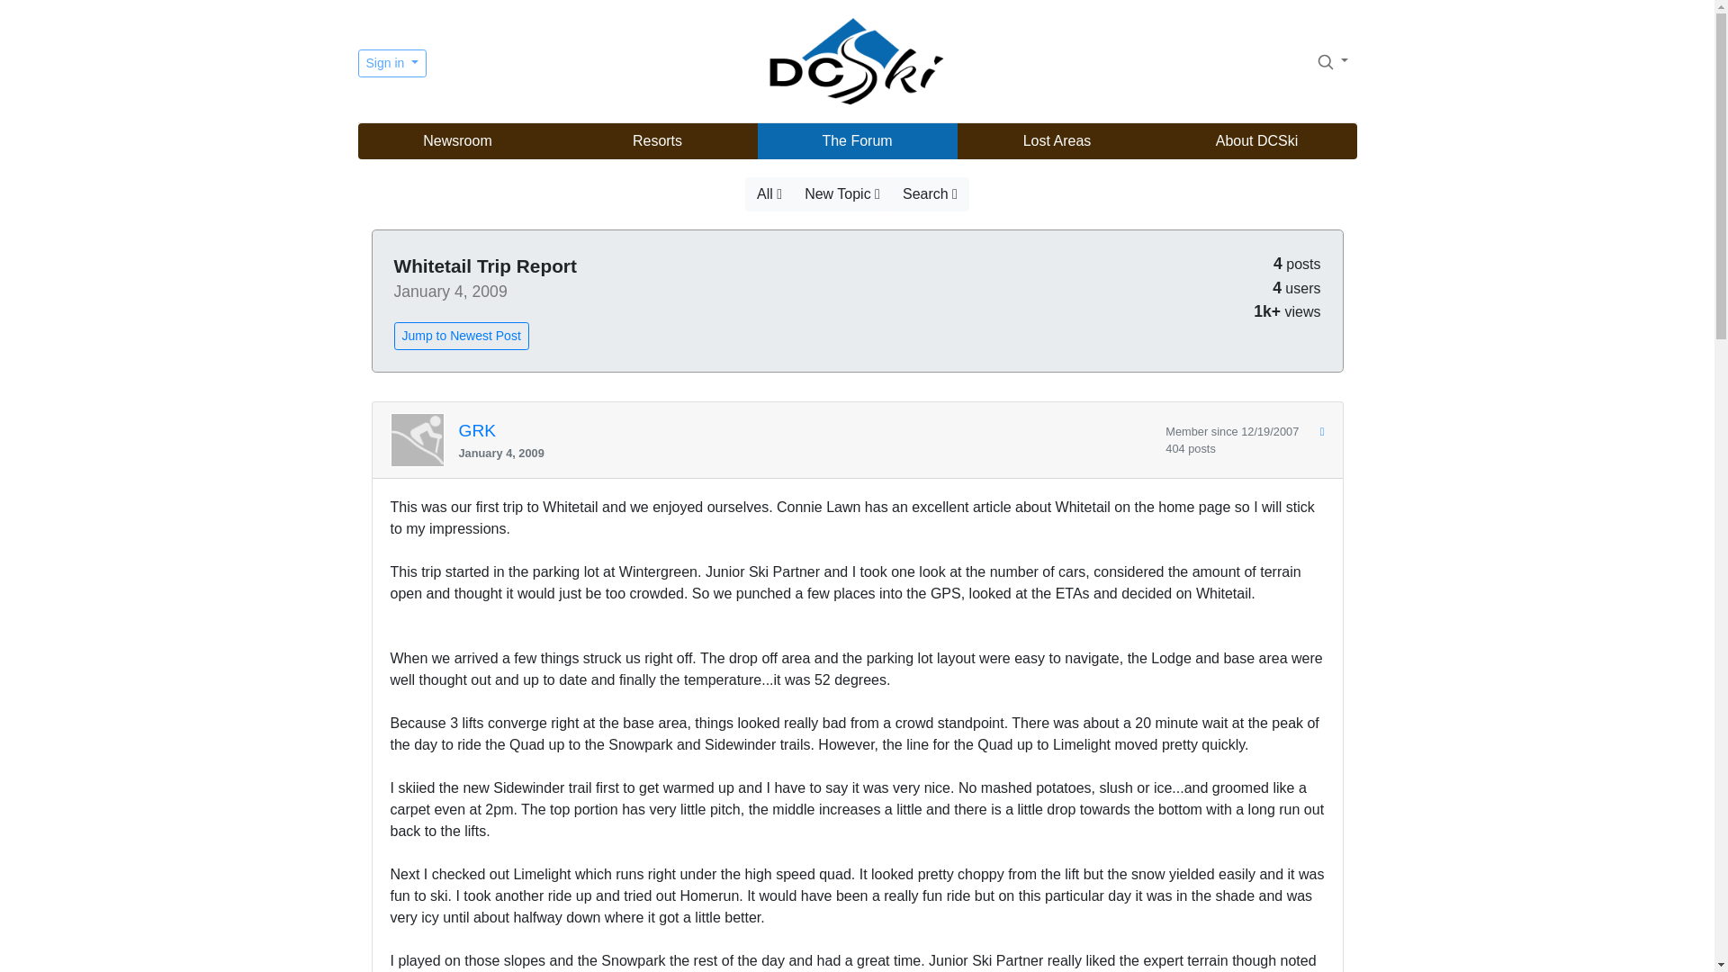 This screenshot has width=1728, height=972. Describe the element at coordinates (461, 335) in the screenshot. I see `Jump to Newest Post` at that location.